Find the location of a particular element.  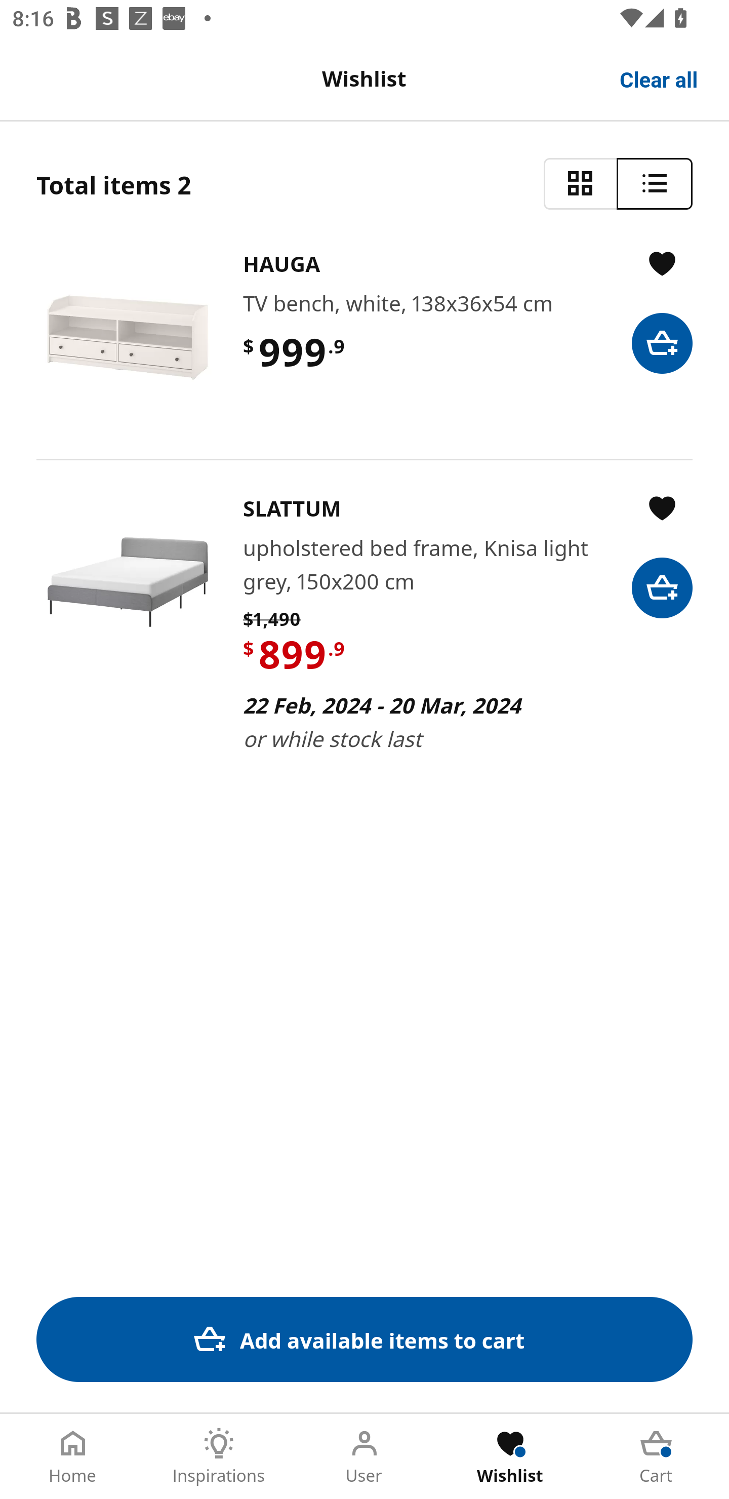

Add available items to cart is located at coordinates (364, 1339).